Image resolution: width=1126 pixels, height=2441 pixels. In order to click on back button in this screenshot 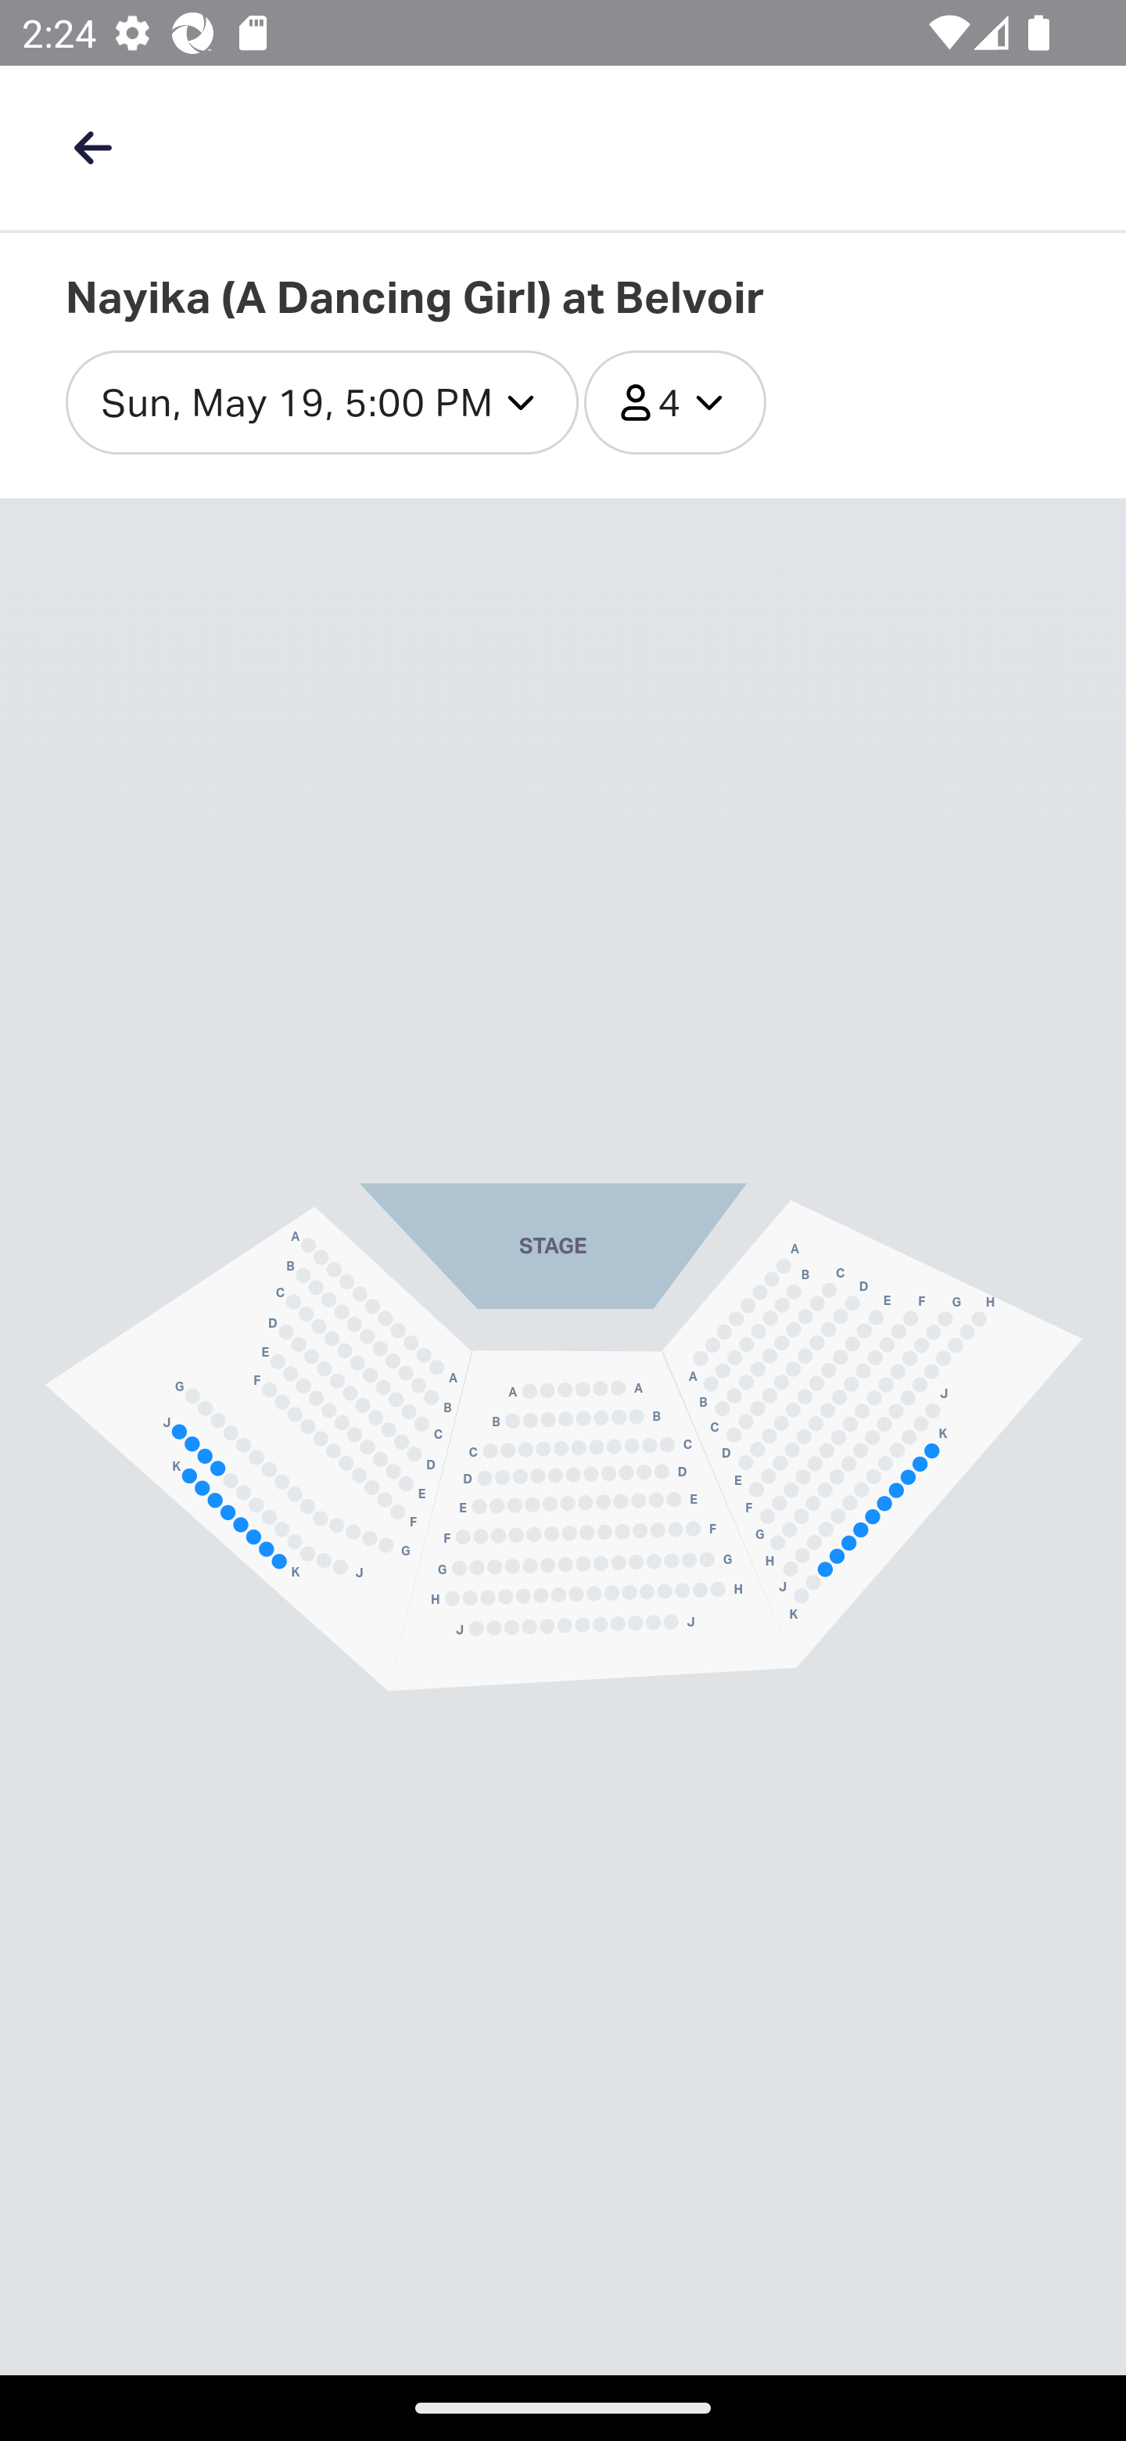, I will do `click(92, 147)`.